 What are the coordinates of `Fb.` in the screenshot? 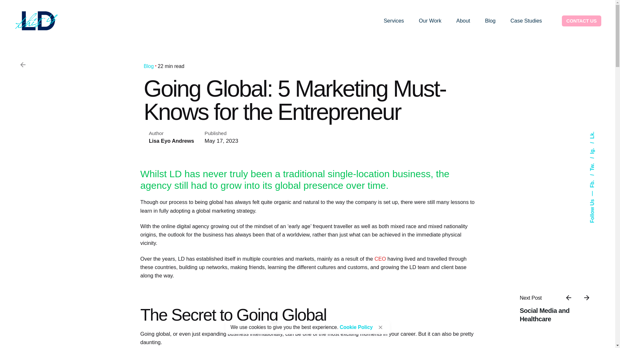 It's located at (596, 177).